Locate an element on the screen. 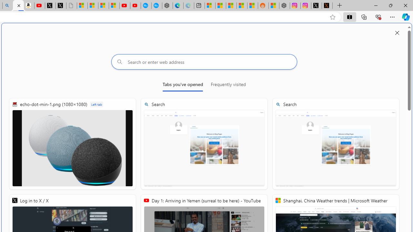  Restore is located at coordinates (390, 5).